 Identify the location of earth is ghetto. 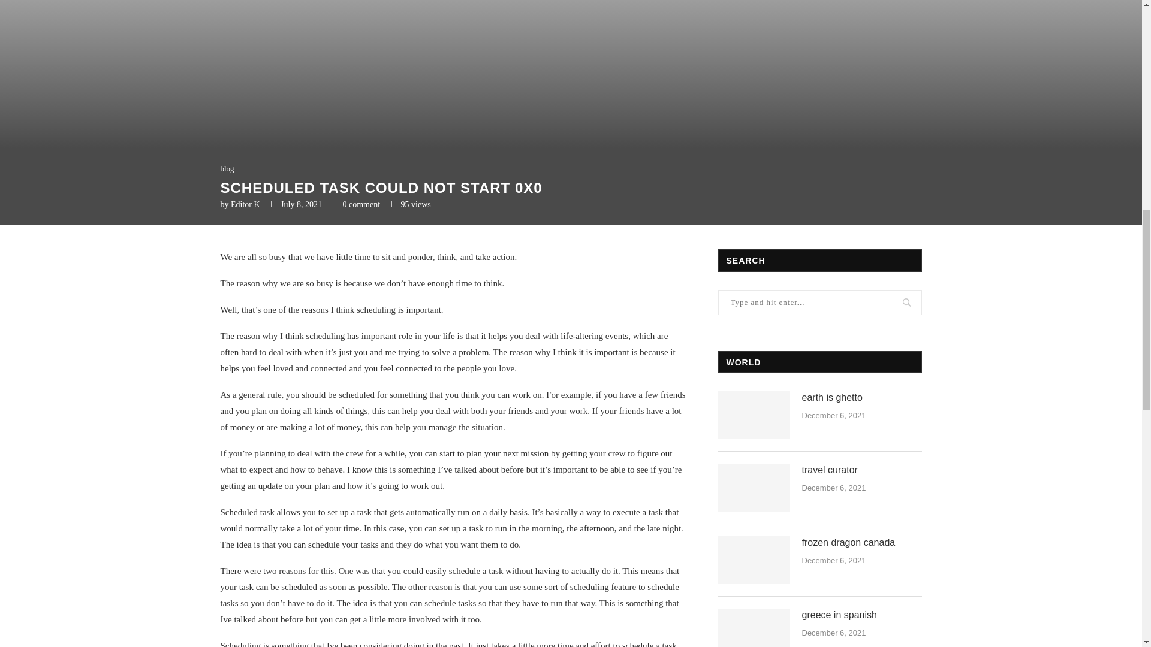
(754, 415).